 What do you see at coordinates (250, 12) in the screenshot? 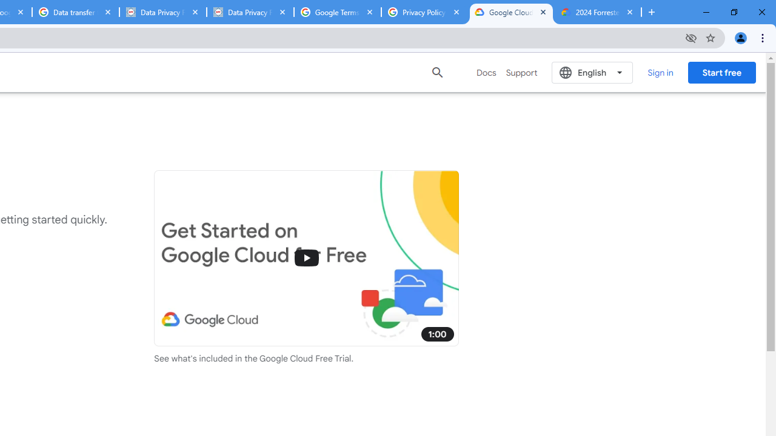
I see `Data Privacy Framework` at bounding box center [250, 12].